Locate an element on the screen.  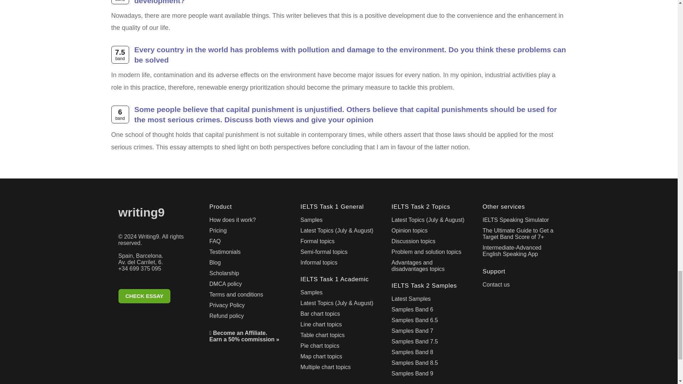
IELTS Task 2 Latest Topics is located at coordinates (430, 222).